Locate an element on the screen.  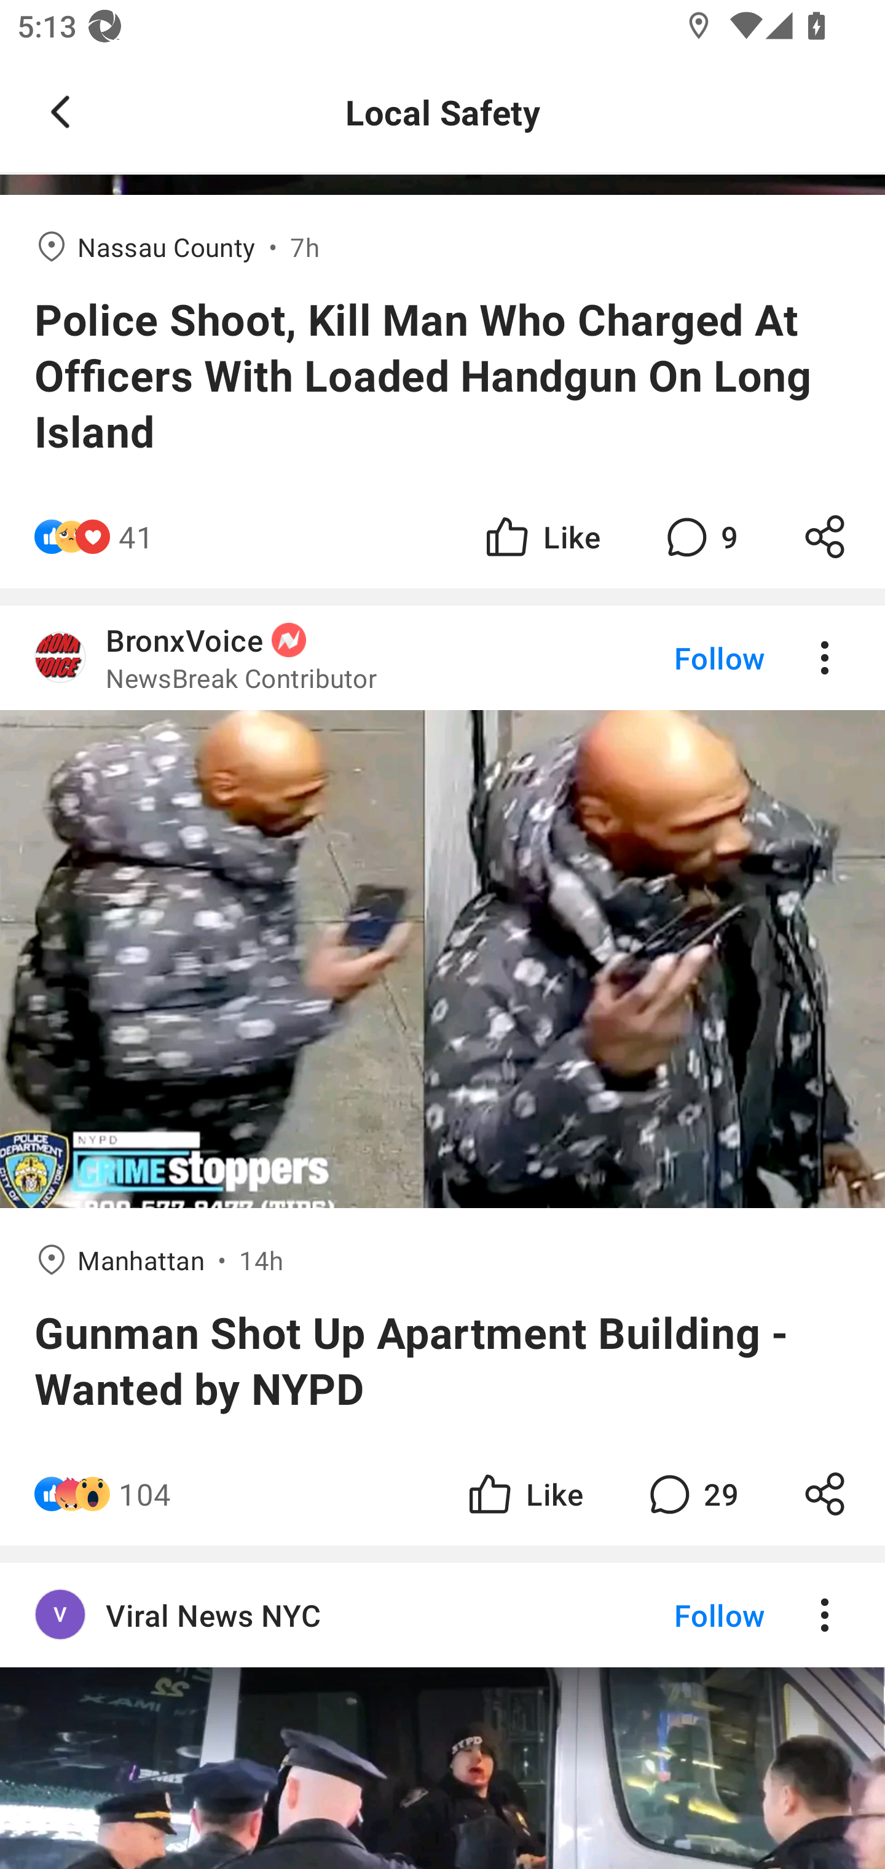
29 is located at coordinates (691, 1494).